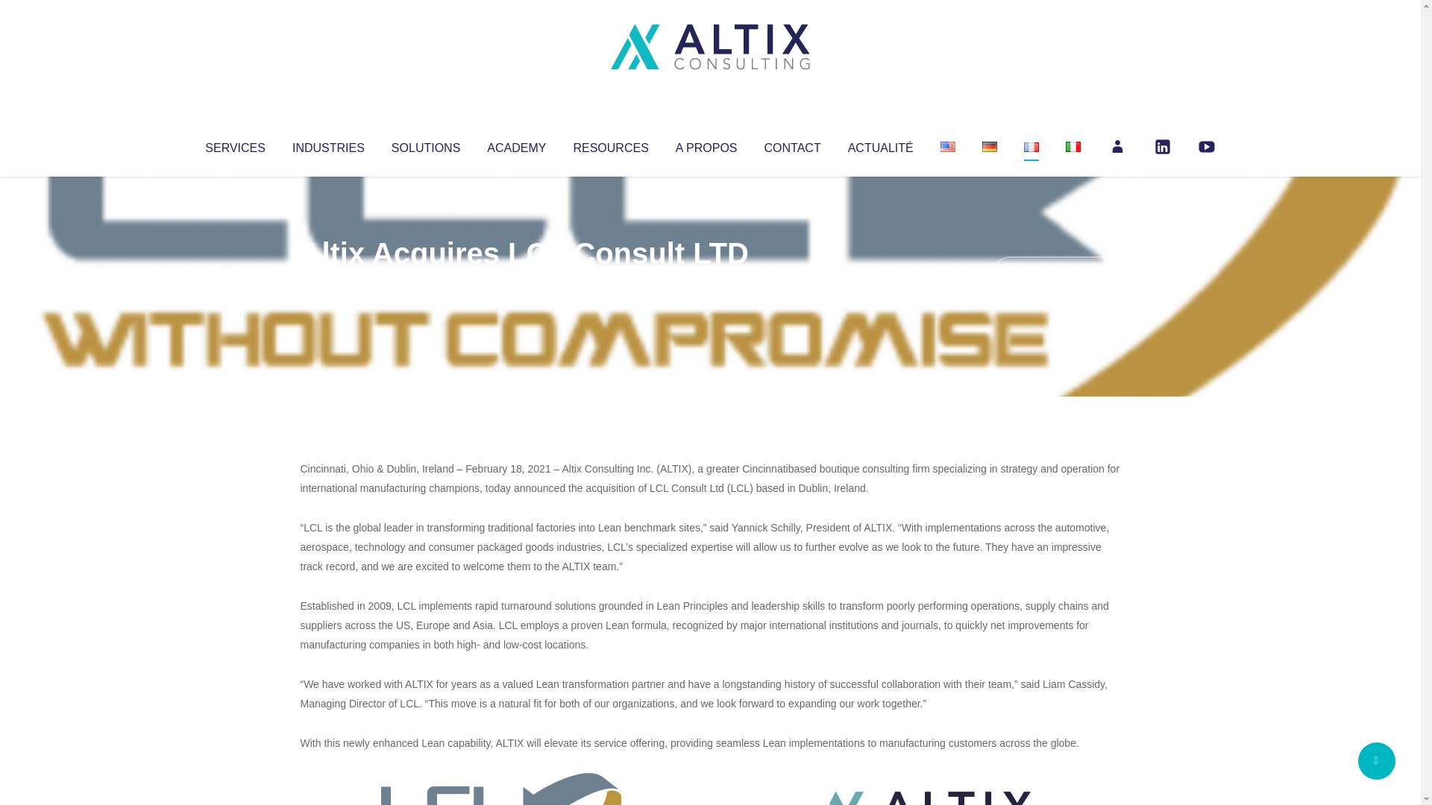 Image resolution: width=1432 pixels, height=805 pixels. I want to click on SOLUTIONS, so click(425, 145).